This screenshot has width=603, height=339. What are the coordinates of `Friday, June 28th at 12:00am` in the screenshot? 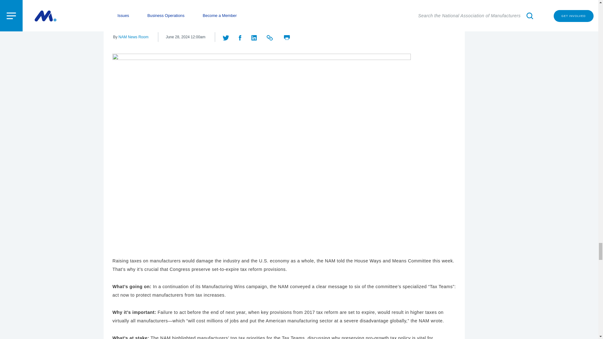 It's located at (186, 37).